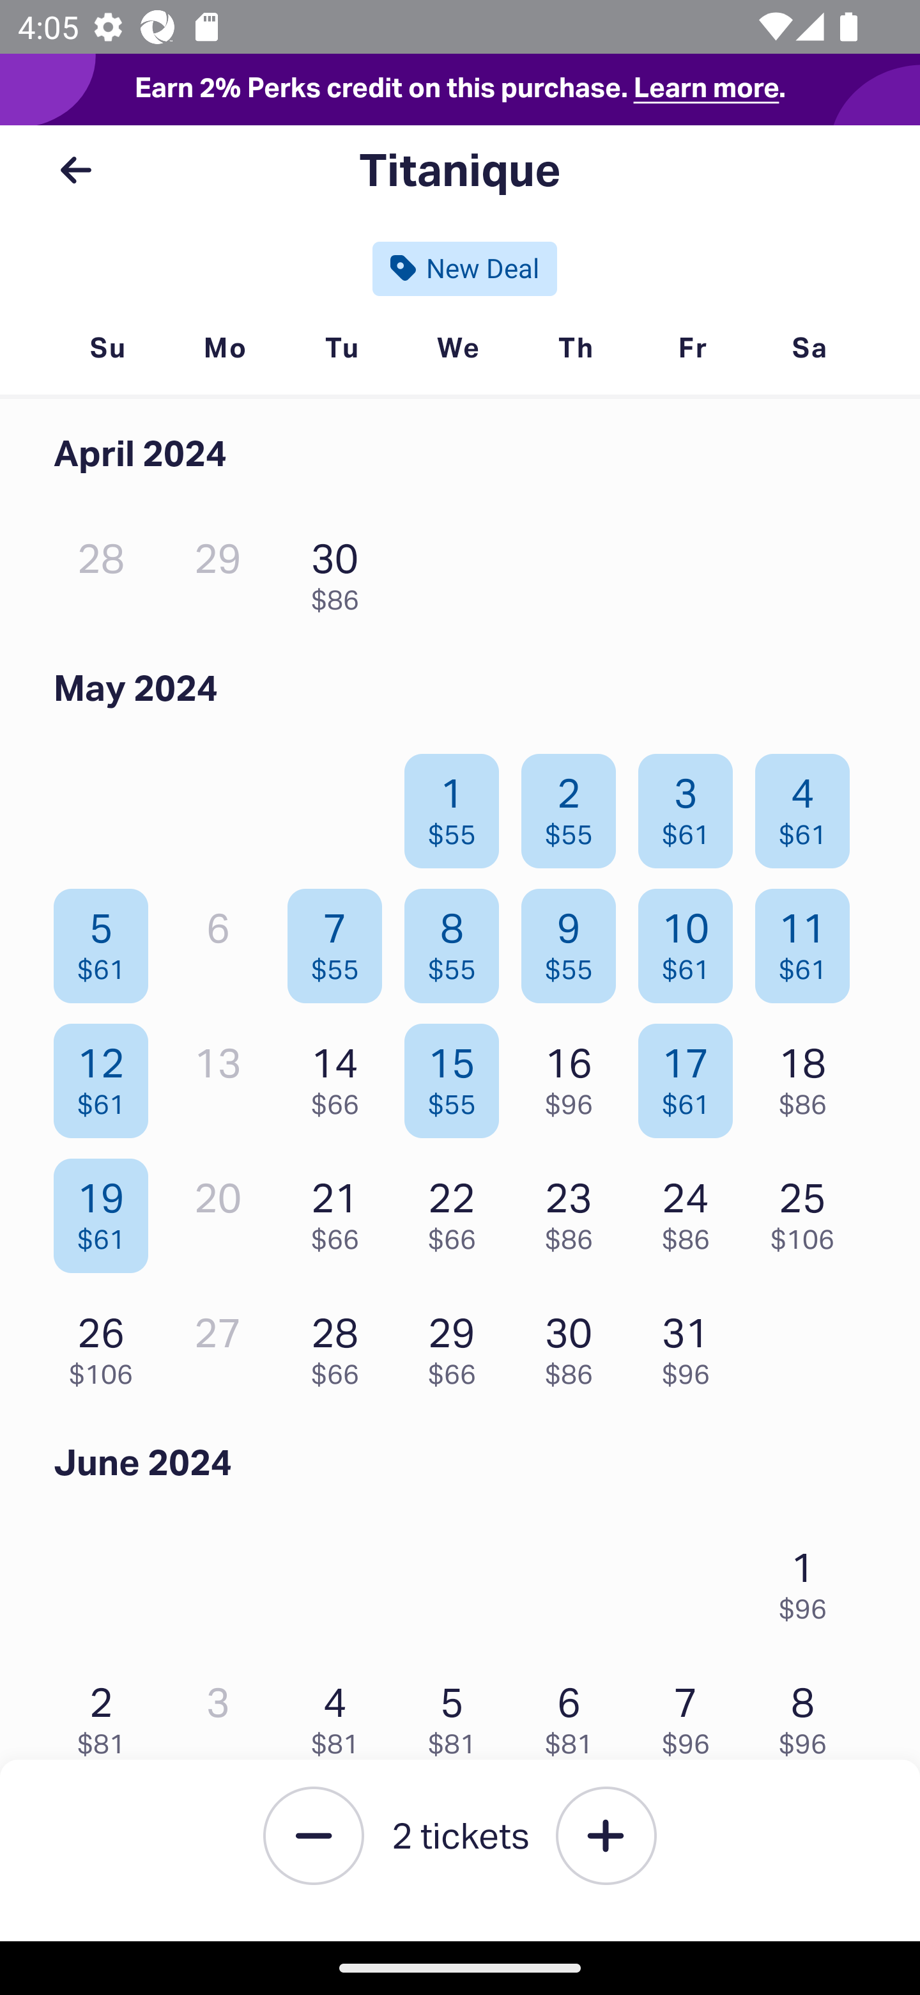 The width and height of the screenshot is (920, 1995). Describe the element at coordinates (107, 1210) in the screenshot. I see `19 $61` at that location.